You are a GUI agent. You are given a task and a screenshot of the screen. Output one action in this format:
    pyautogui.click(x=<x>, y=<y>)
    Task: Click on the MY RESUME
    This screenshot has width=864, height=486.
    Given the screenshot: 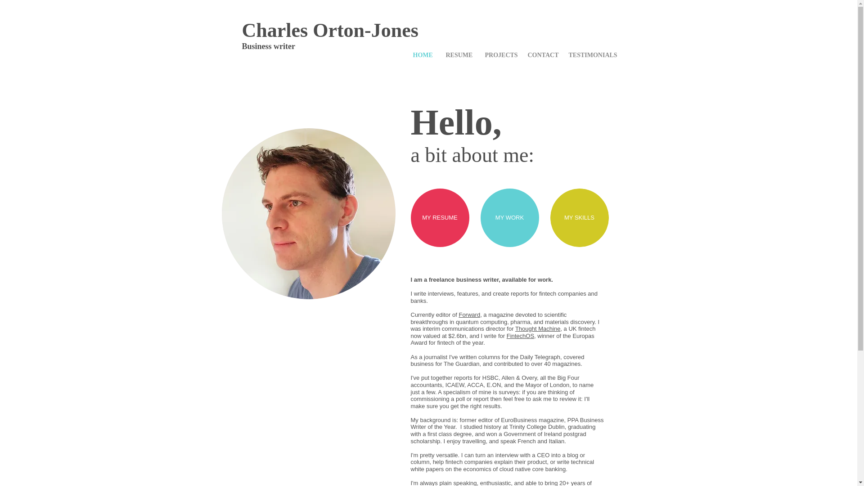 What is the action you would take?
    pyautogui.click(x=440, y=218)
    